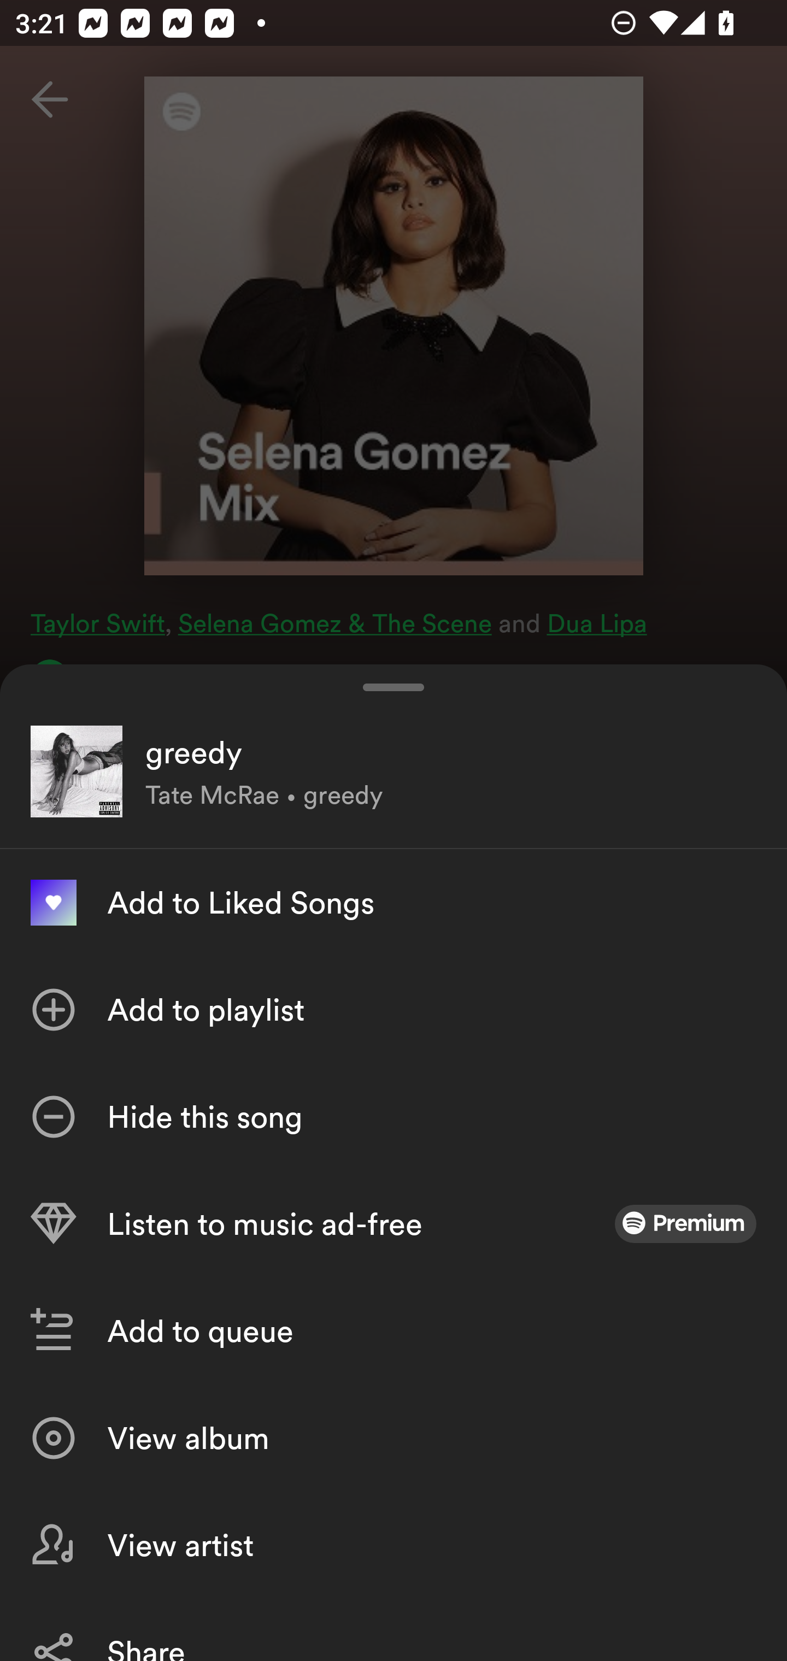 This screenshot has height=1661, width=787. What do you see at coordinates (393, 1224) in the screenshot?
I see `Listen to music ad-free` at bounding box center [393, 1224].